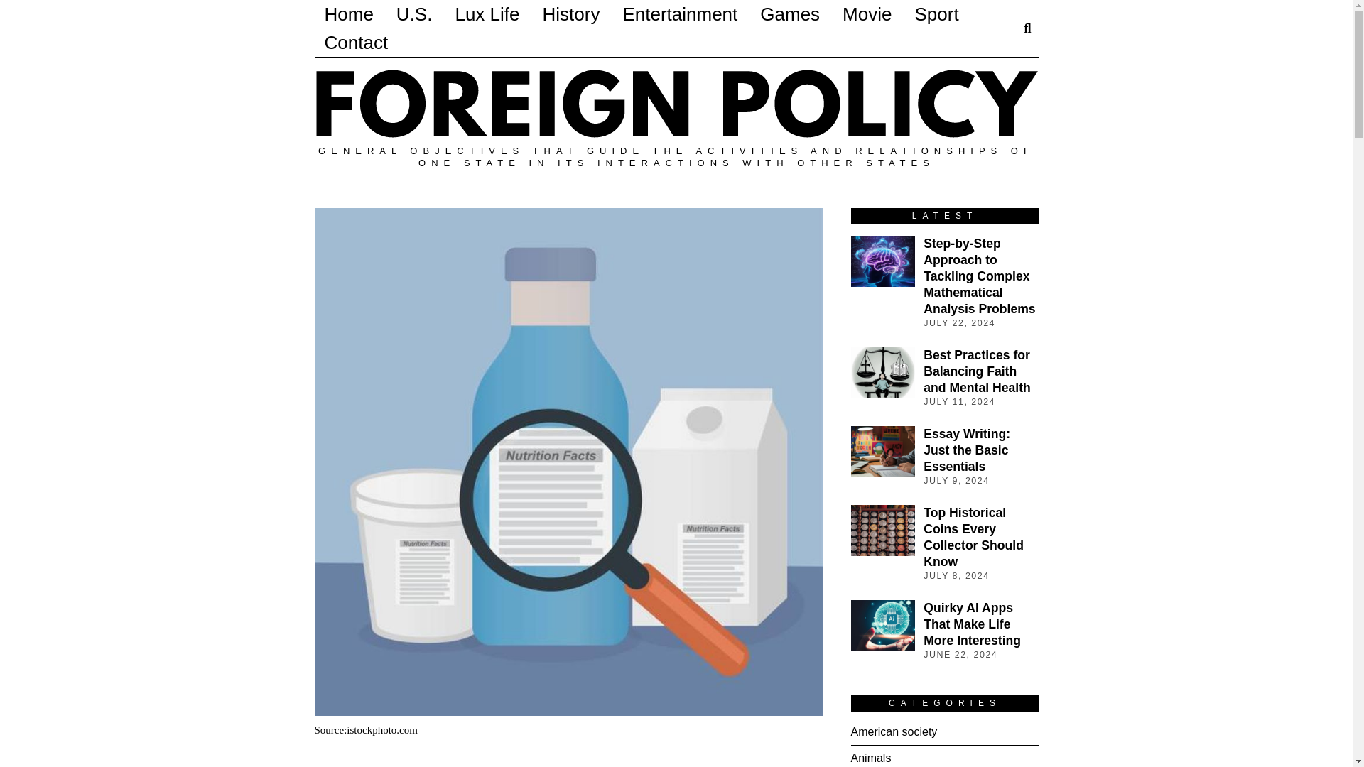 The width and height of the screenshot is (1364, 767). I want to click on Entertainment, so click(680, 14).